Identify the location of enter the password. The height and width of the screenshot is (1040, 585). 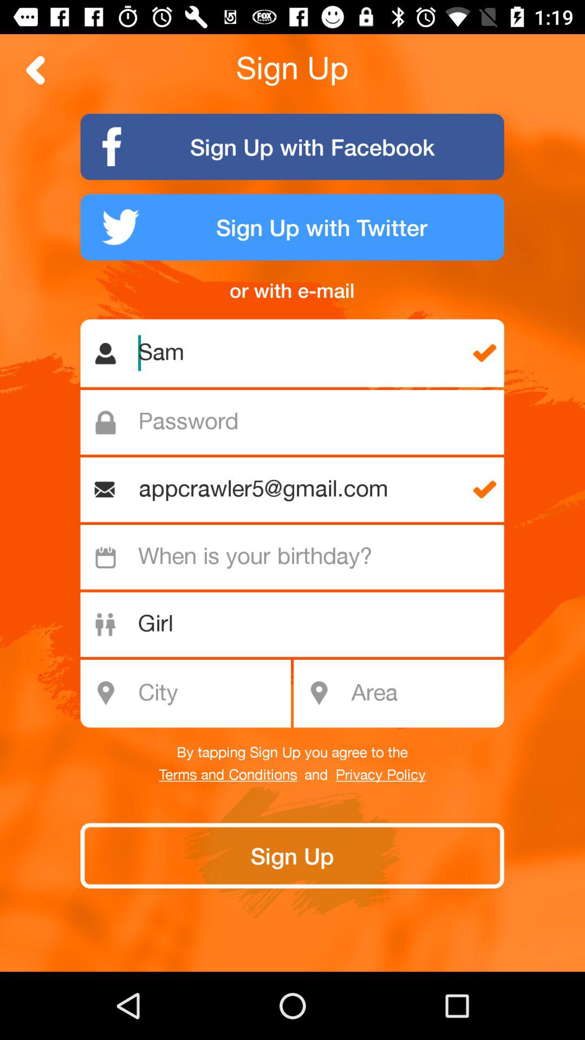
(298, 422).